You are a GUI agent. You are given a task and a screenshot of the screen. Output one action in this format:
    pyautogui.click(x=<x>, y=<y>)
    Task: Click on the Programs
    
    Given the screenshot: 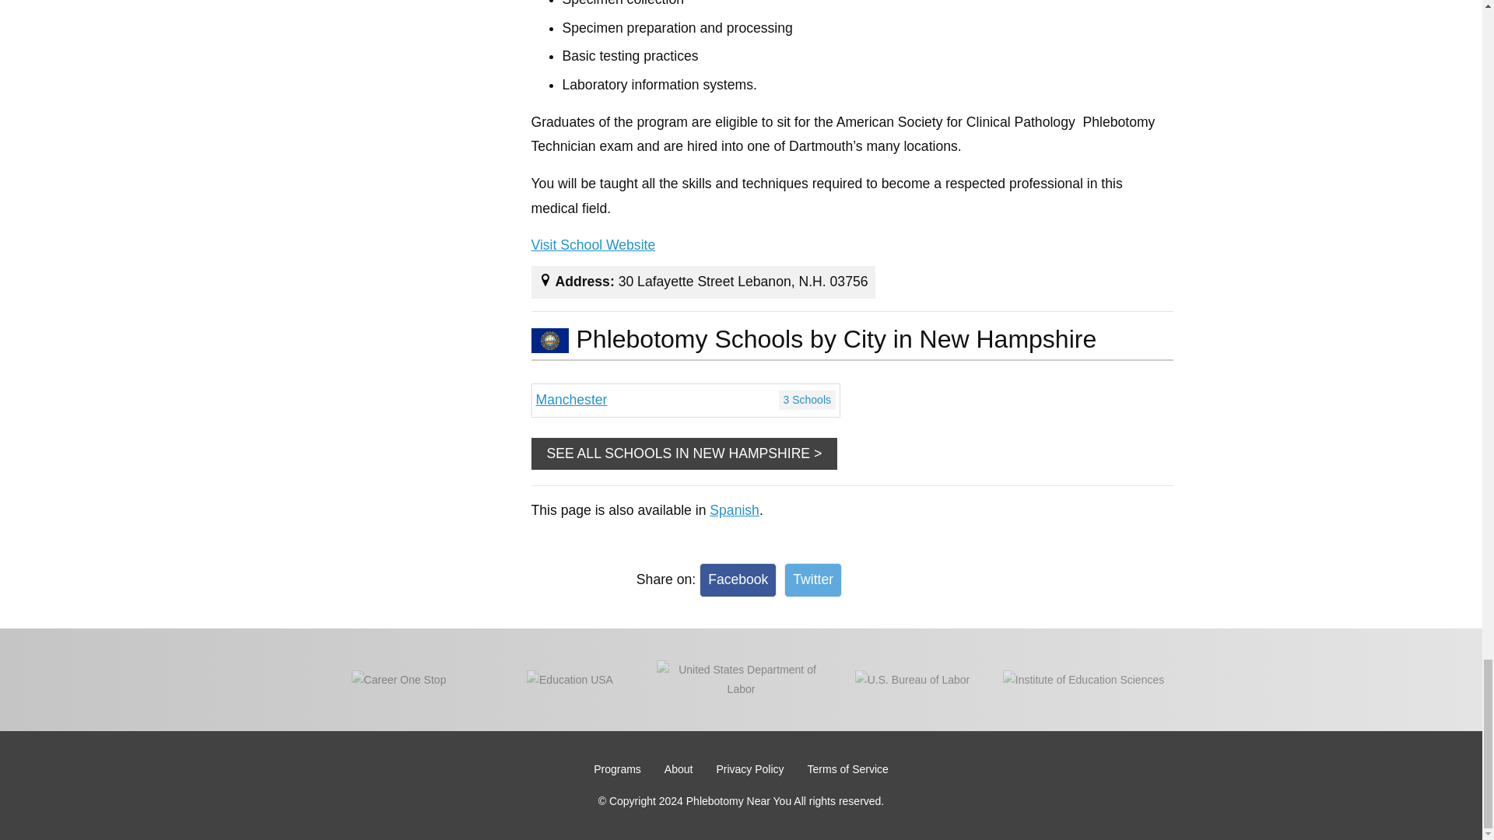 What is the action you would take?
    pyautogui.click(x=616, y=768)
    